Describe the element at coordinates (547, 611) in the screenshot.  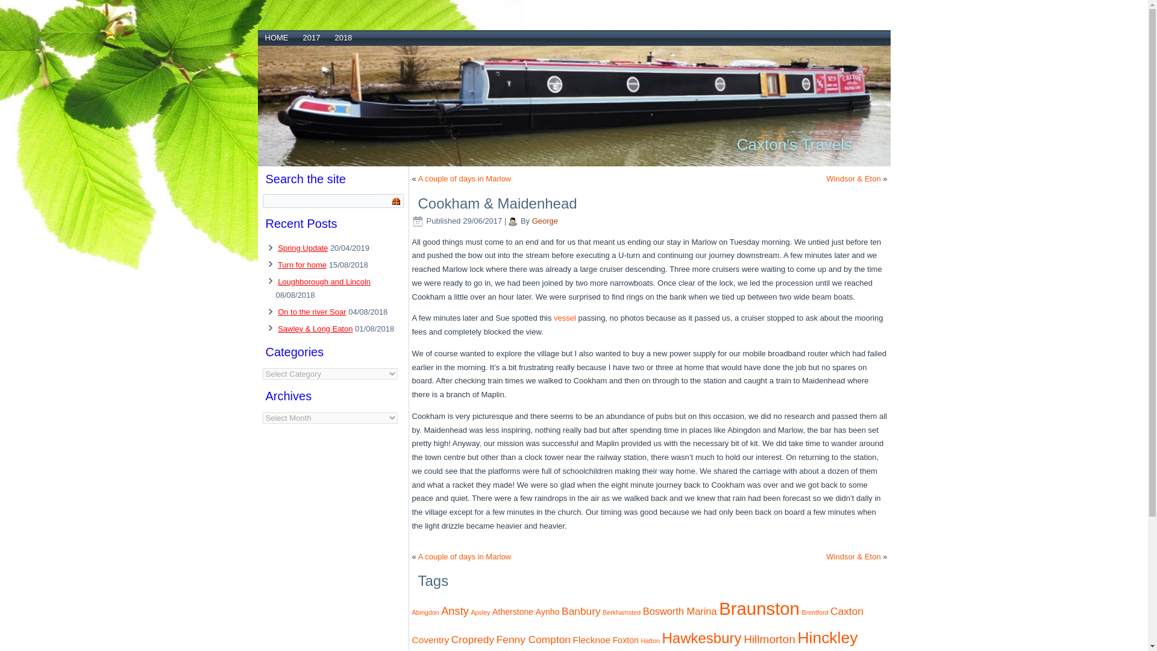
I see `Aynho` at that location.